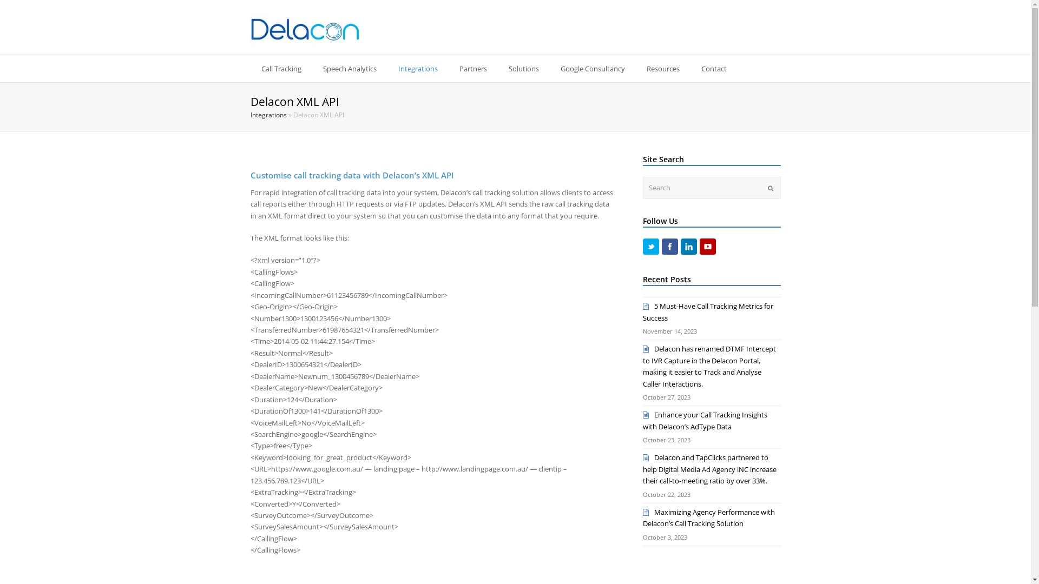 The width and height of the screenshot is (1039, 584). What do you see at coordinates (714, 69) in the screenshot?
I see `Contact` at bounding box center [714, 69].